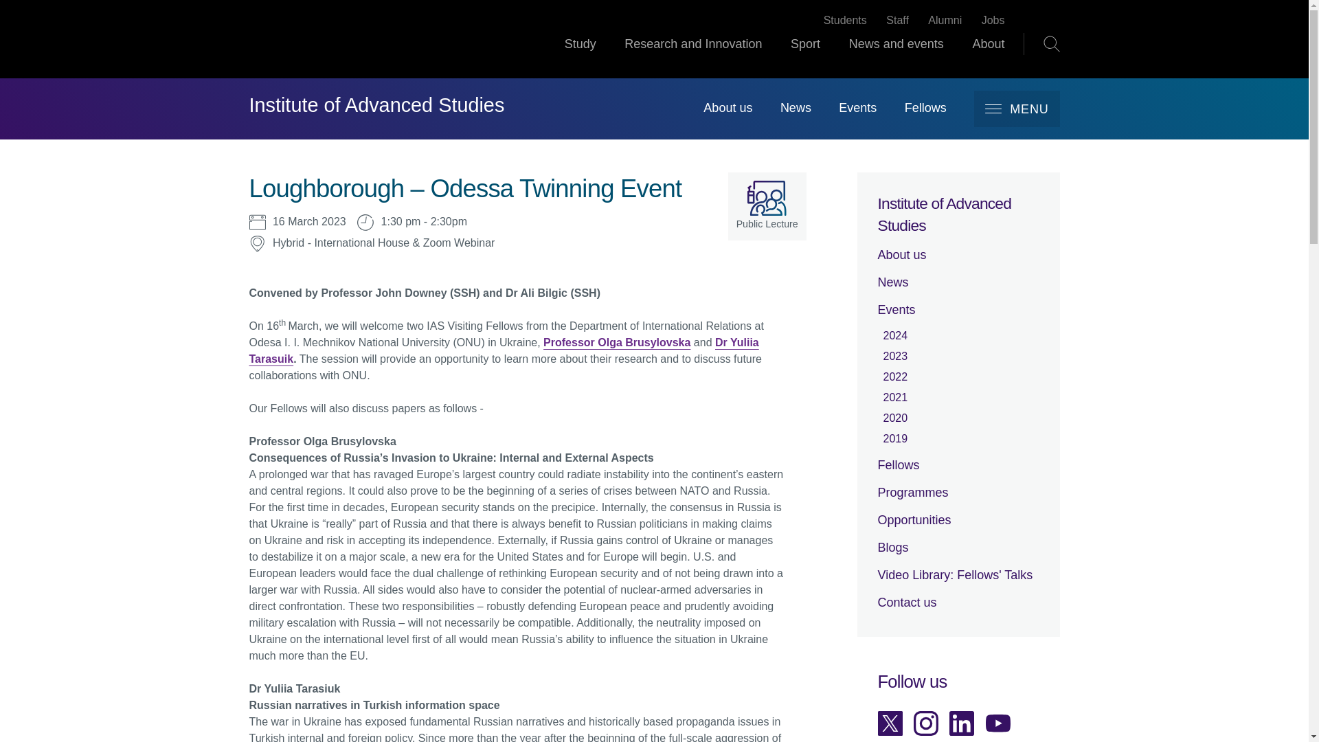 This screenshot has width=1319, height=742. I want to click on MENU, so click(1017, 109).